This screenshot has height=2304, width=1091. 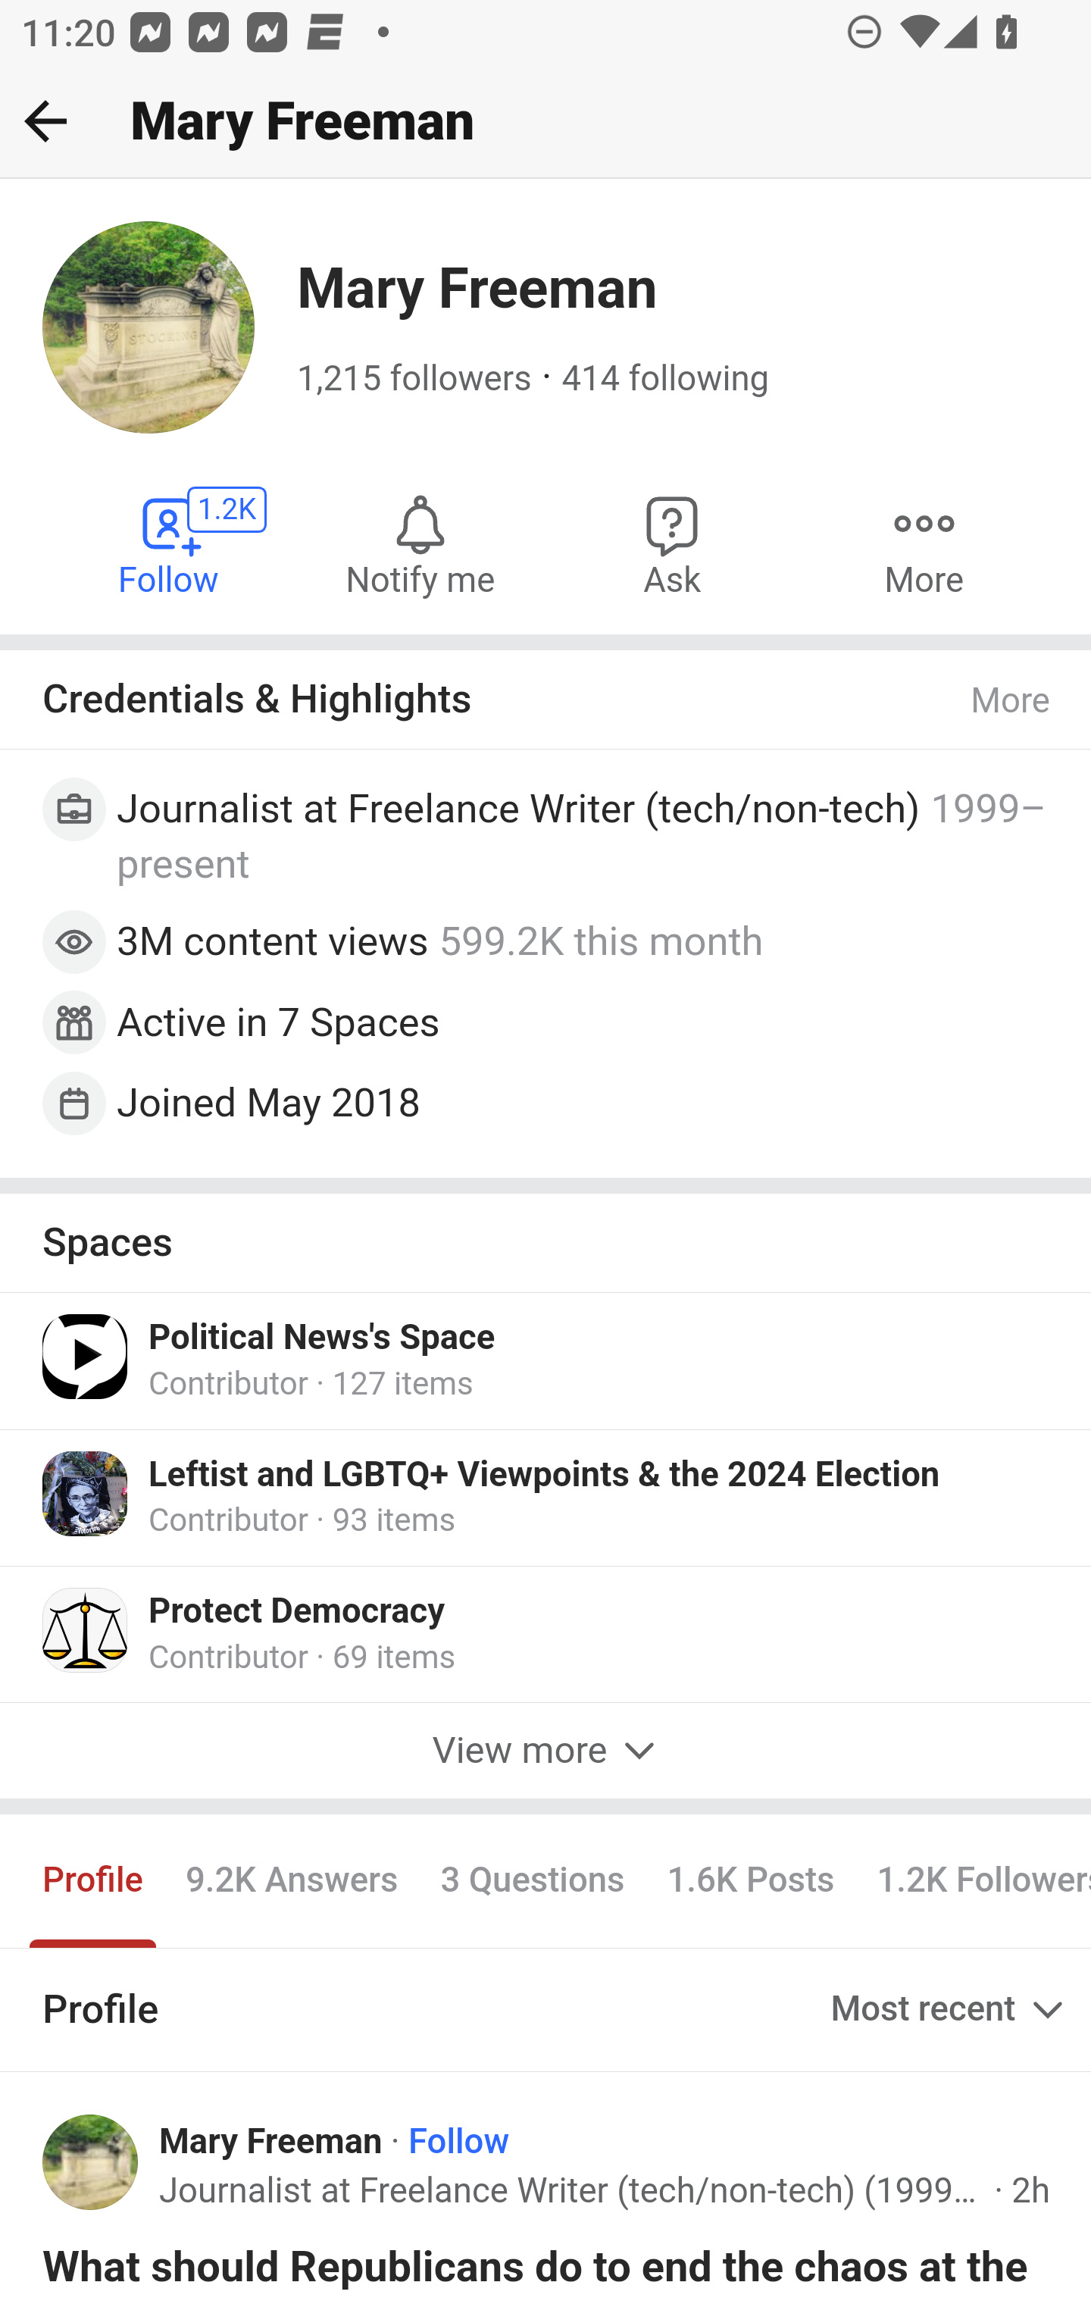 What do you see at coordinates (532, 1880) in the screenshot?
I see `3 Questions` at bounding box center [532, 1880].